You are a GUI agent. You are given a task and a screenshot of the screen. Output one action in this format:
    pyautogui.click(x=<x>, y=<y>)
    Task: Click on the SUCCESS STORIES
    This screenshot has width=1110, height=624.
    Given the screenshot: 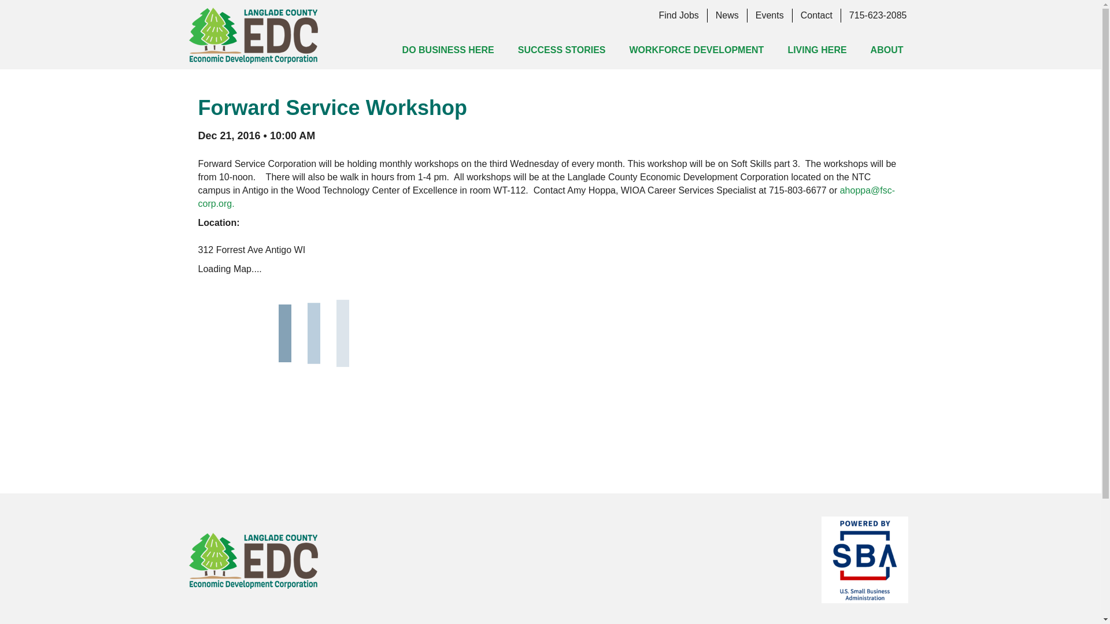 What is the action you would take?
    pyautogui.click(x=561, y=50)
    